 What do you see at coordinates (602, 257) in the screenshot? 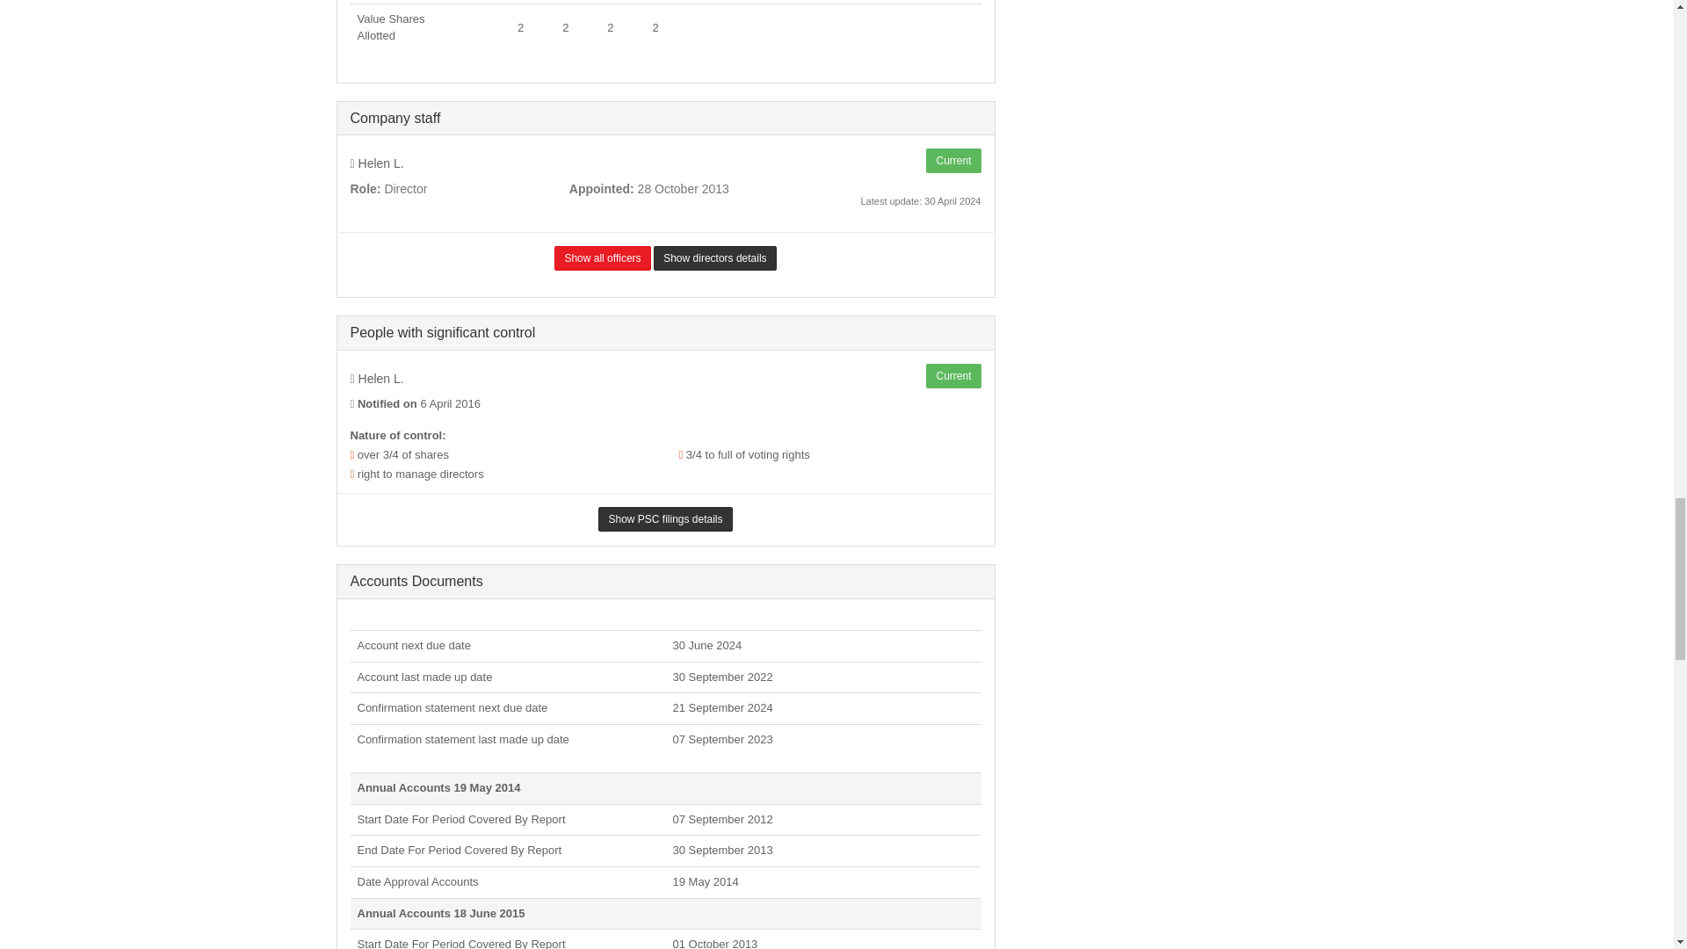
I see `Show all officers` at bounding box center [602, 257].